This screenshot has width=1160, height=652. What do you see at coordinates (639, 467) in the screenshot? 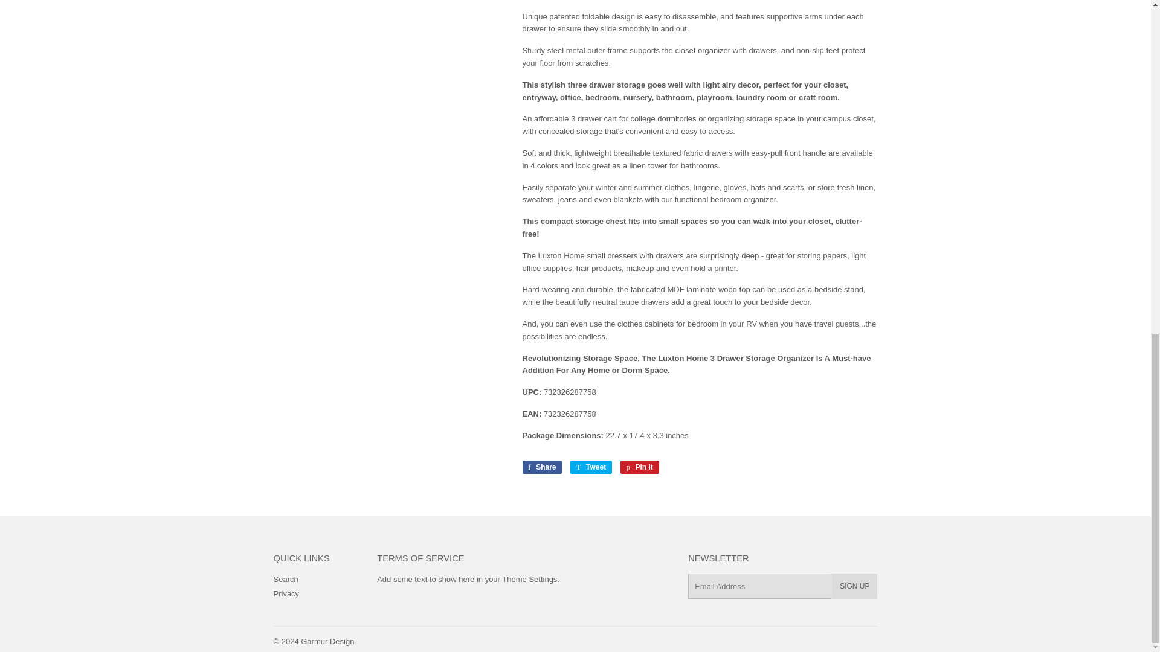
I see `Pin on Pinterest` at bounding box center [639, 467].